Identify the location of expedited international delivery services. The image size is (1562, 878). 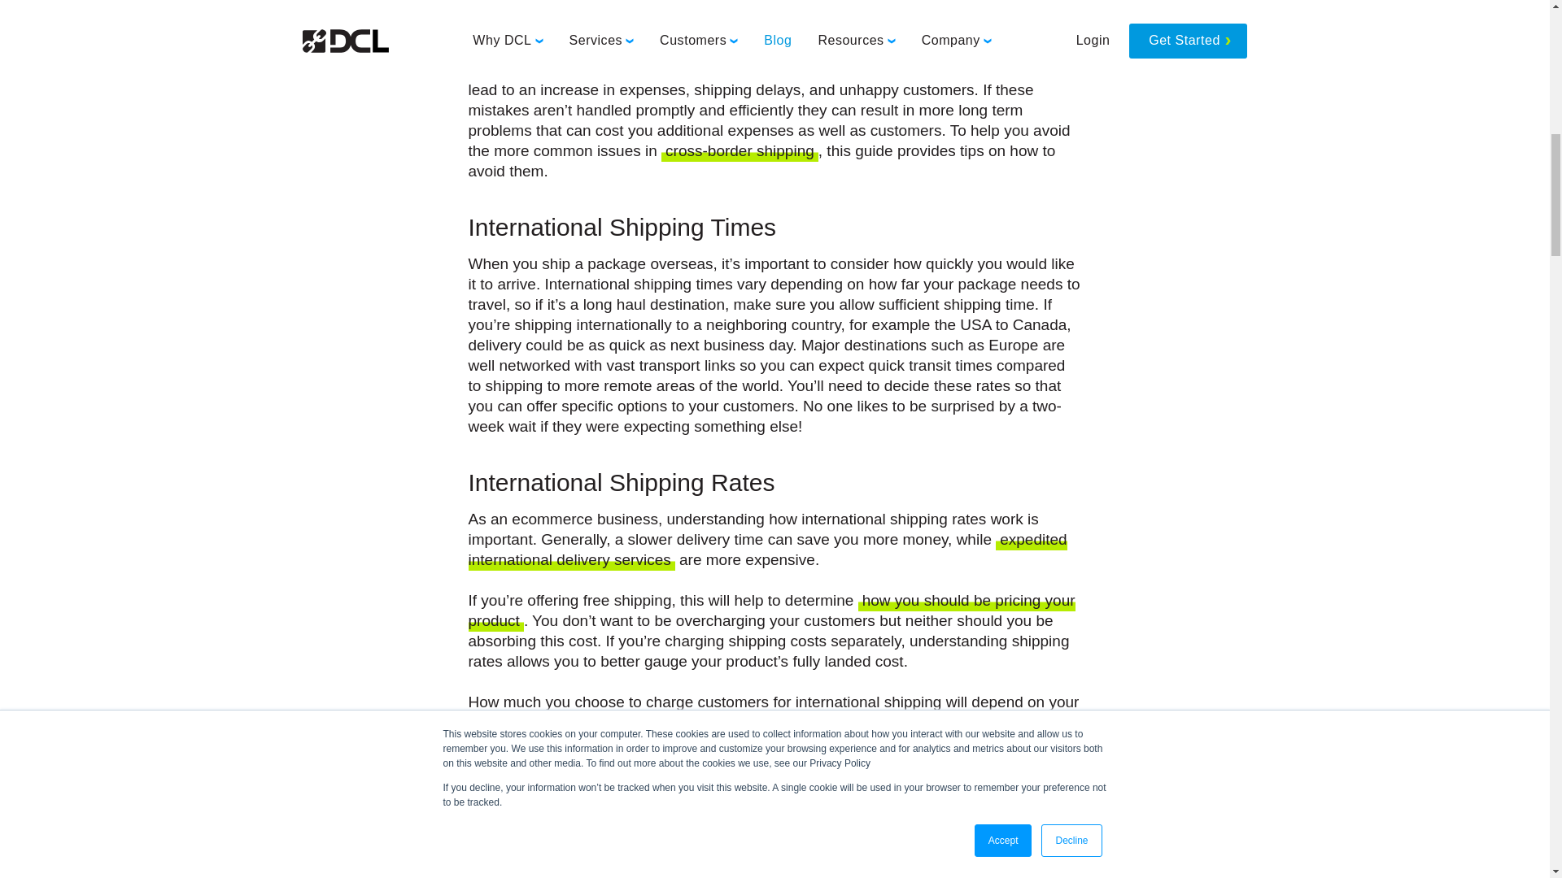
(768, 551).